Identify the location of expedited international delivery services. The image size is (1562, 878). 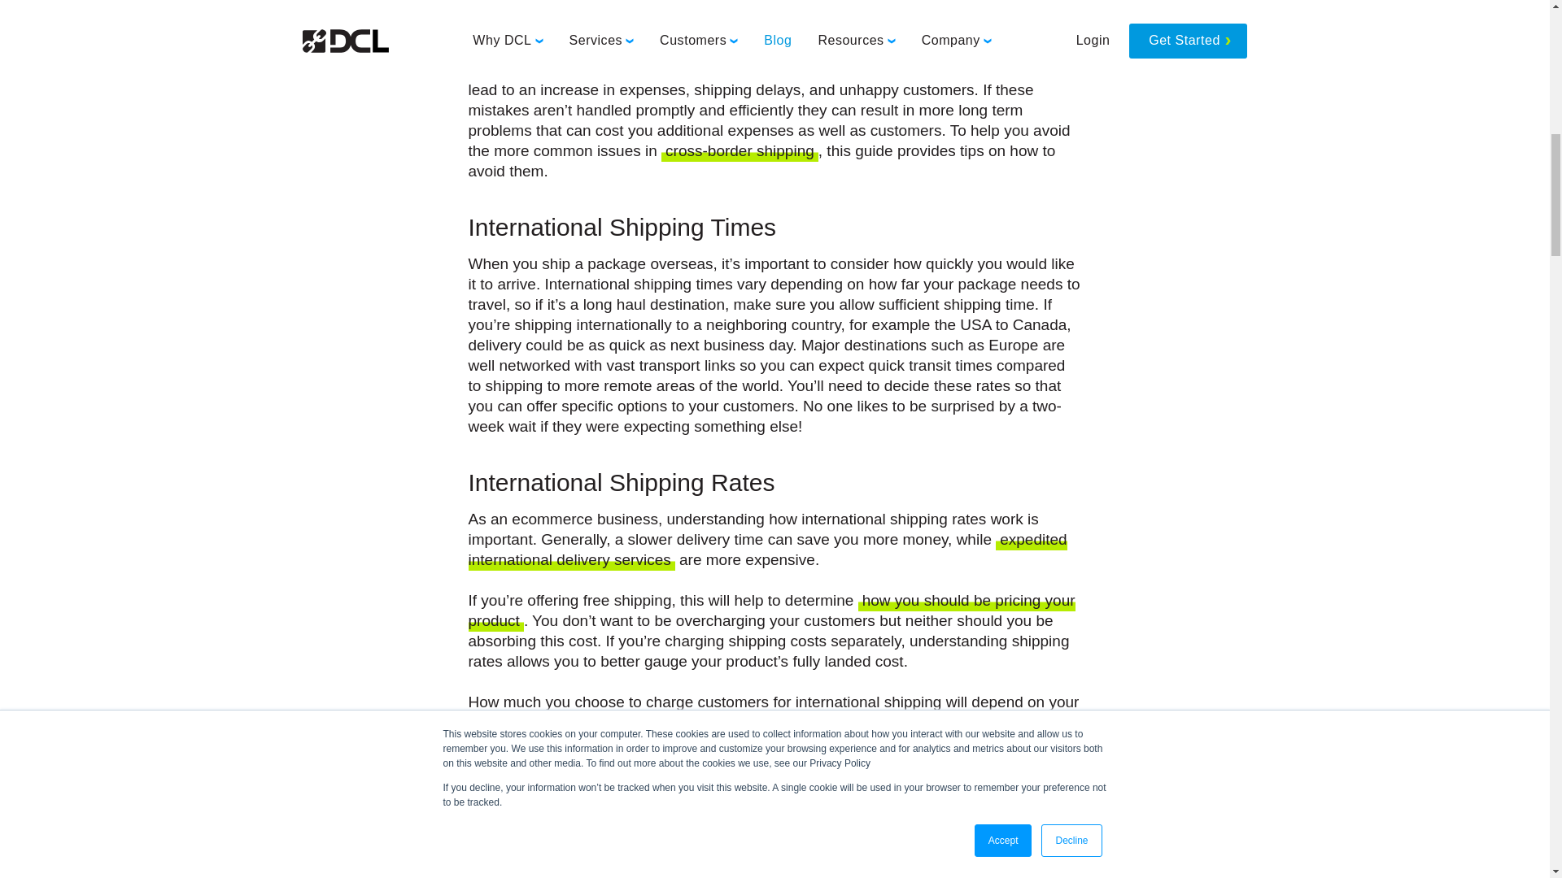
(768, 551).